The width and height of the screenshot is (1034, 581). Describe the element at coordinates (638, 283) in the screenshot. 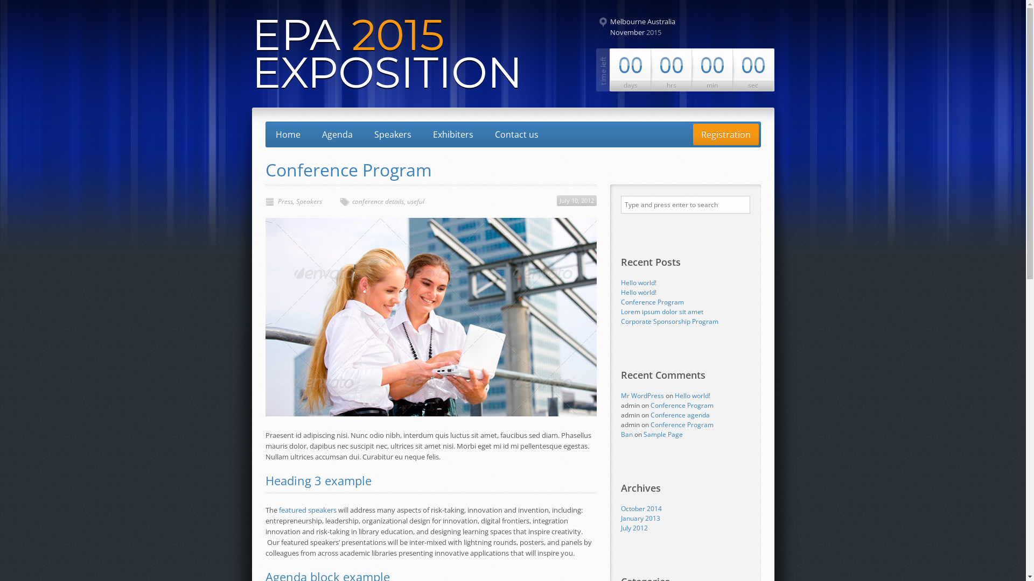

I see `Hello world!` at that location.